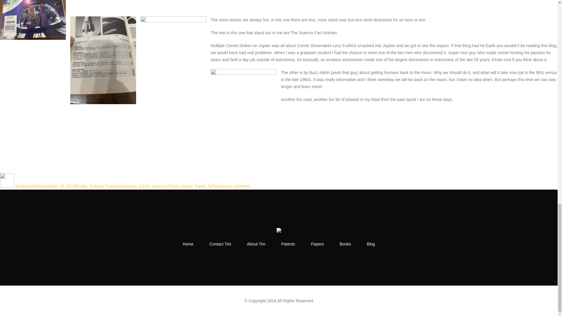  I want to click on Astronomy, so click(126, 186).